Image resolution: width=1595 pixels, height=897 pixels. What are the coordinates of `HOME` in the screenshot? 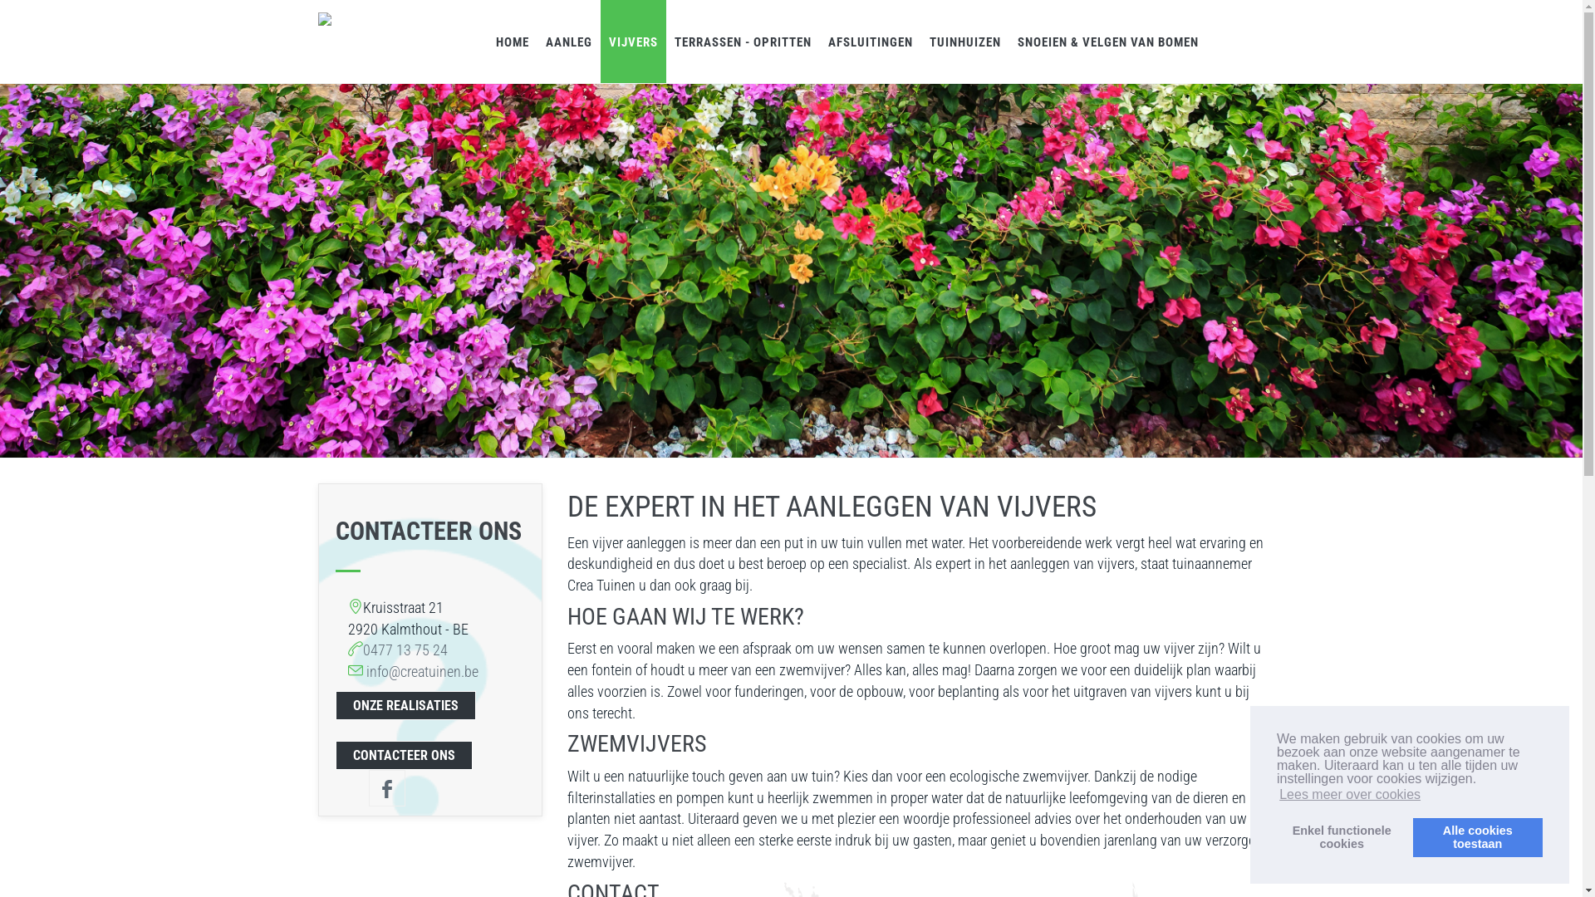 It's located at (512, 42).